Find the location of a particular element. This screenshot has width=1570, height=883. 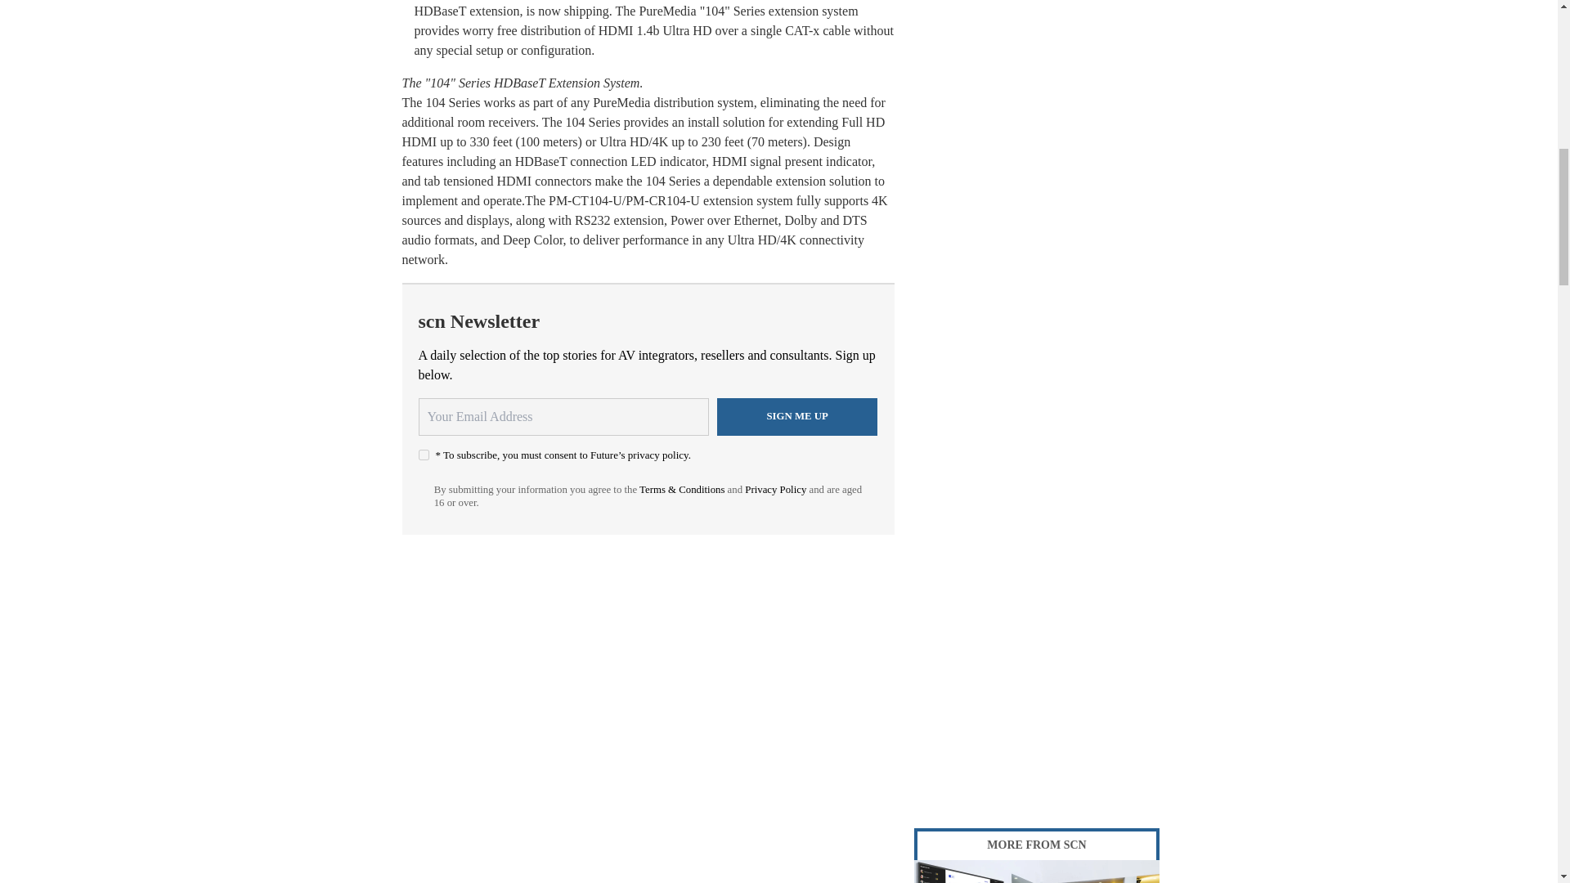

on is located at coordinates (424, 455).